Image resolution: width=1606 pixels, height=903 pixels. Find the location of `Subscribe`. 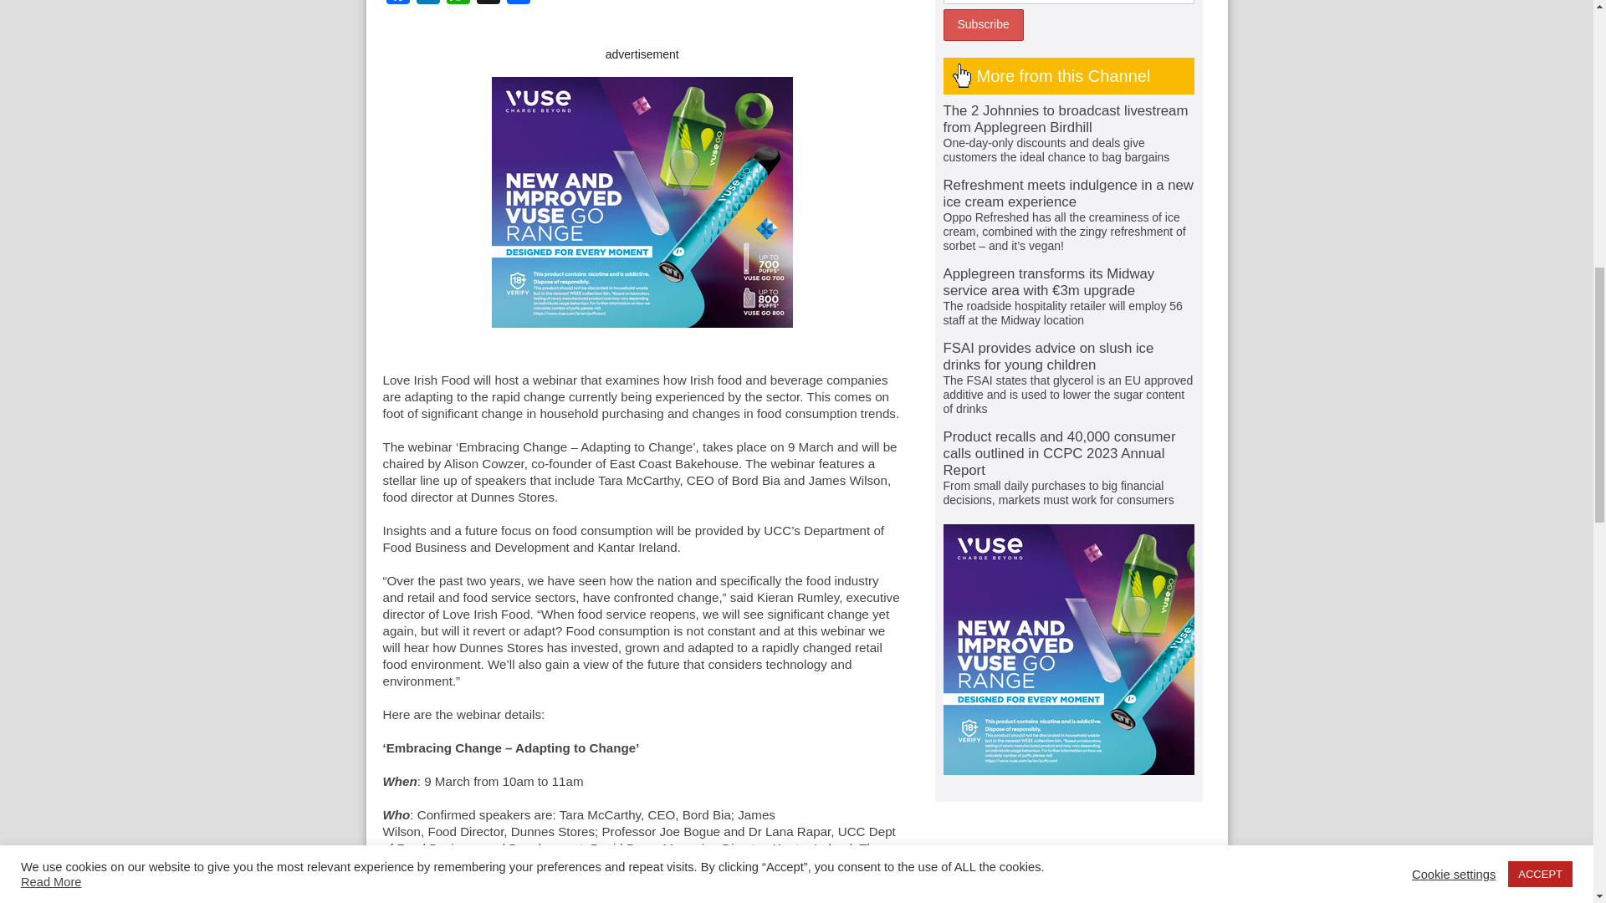

Subscribe is located at coordinates (984, 24).